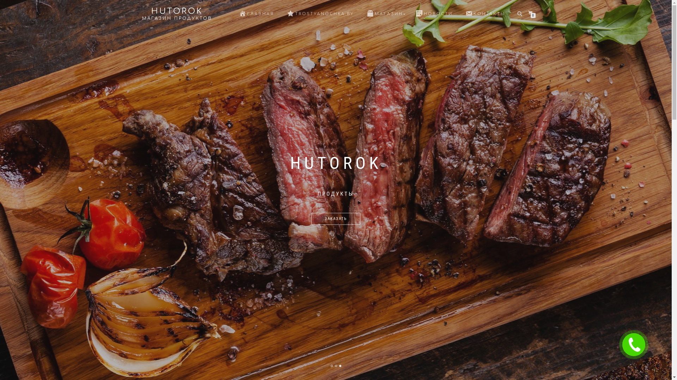 This screenshot has height=380, width=677. I want to click on HUTOROK, so click(177, 11).